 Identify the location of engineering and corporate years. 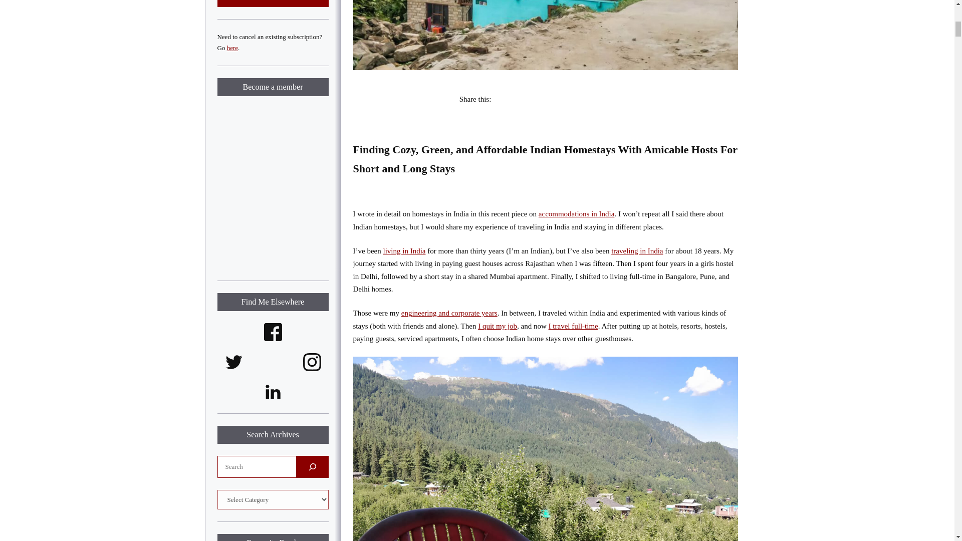
(449, 313).